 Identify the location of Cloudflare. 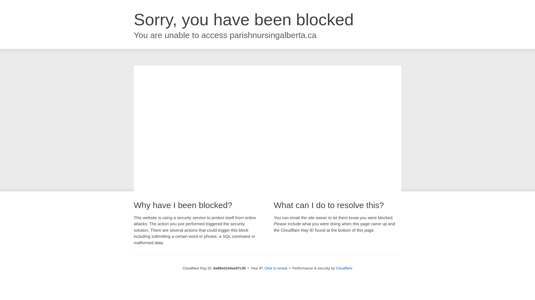
(344, 268).